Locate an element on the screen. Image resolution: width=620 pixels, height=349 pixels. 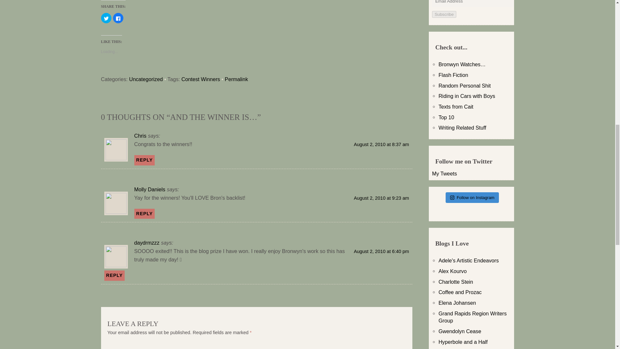
Click to share on Facebook is located at coordinates (118, 18).